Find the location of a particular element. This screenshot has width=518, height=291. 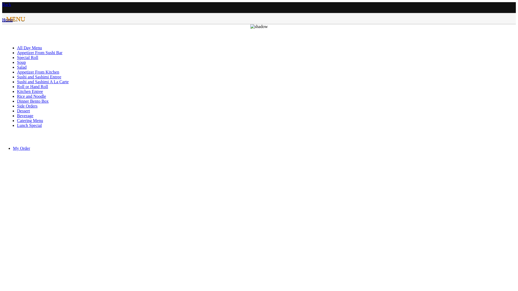

Lunch Special is located at coordinates (29, 126).